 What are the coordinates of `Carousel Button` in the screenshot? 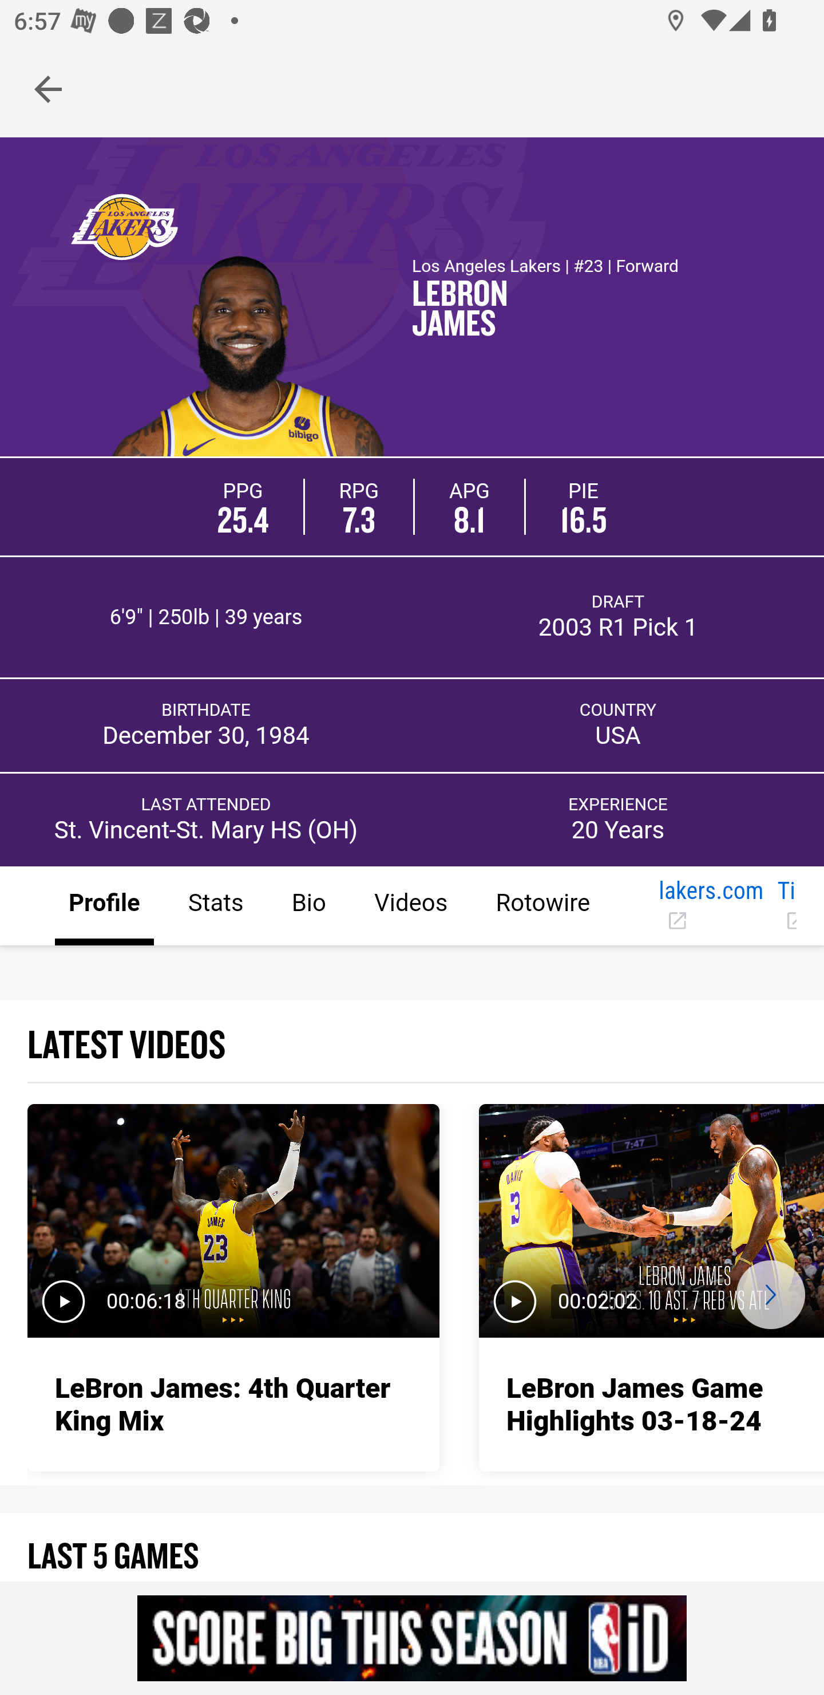 It's located at (770, 1294).